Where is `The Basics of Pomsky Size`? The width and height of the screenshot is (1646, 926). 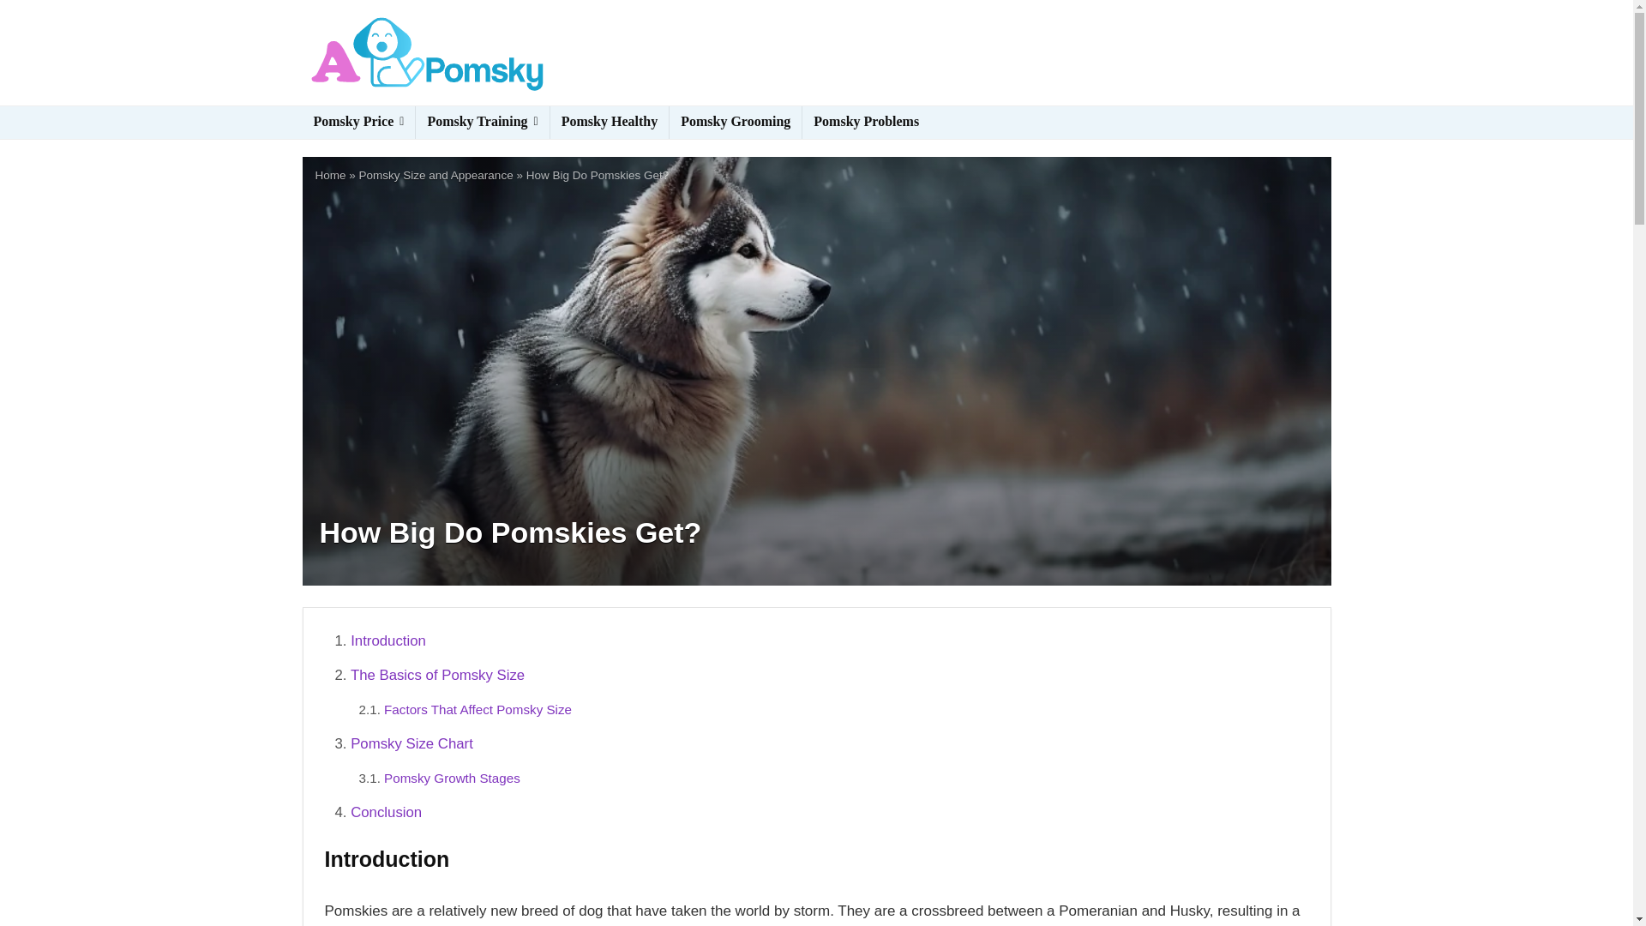
The Basics of Pomsky Size is located at coordinates (437, 675).